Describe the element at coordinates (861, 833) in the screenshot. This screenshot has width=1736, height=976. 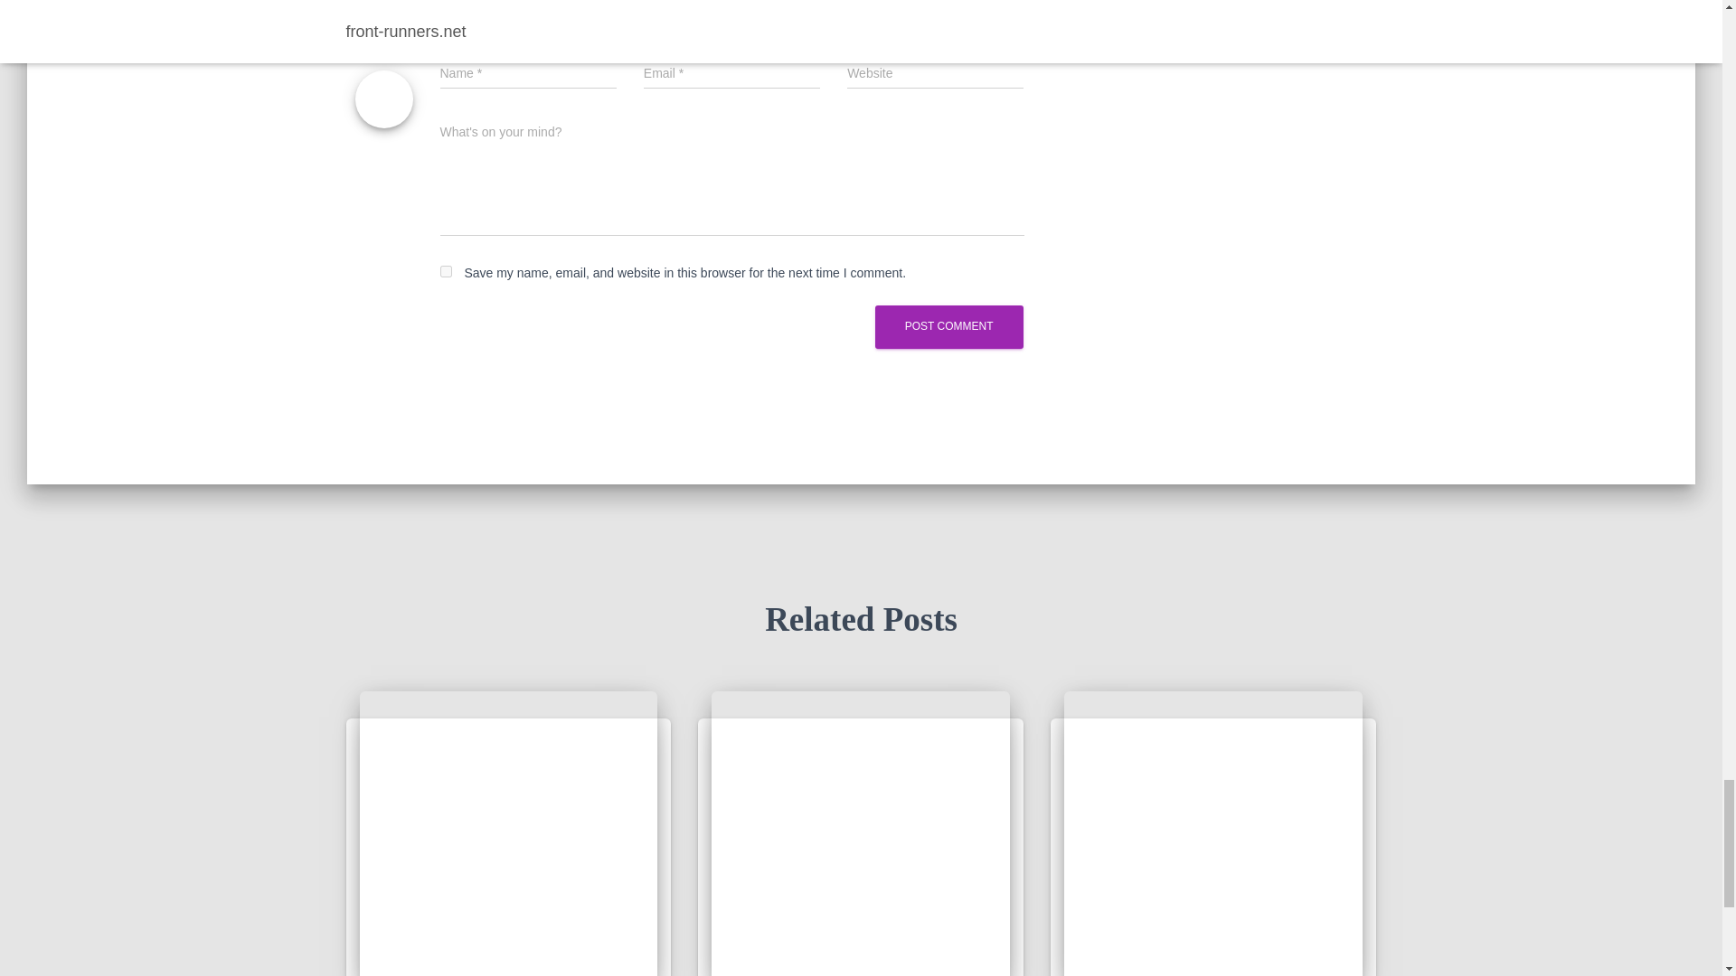
I see `1970s plymouth cars 4 door` at that location.